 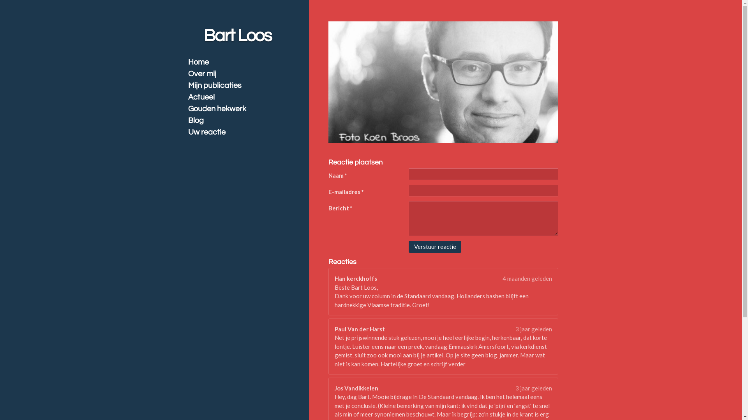 I want to click on Over mij, so click(x=240, y=74).